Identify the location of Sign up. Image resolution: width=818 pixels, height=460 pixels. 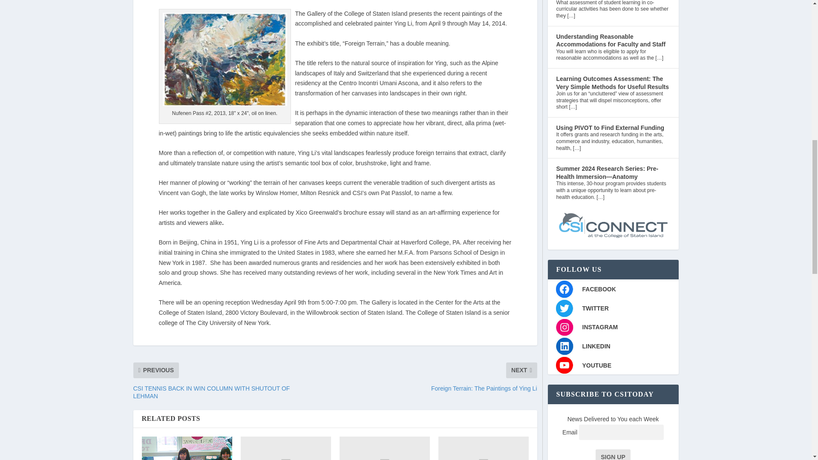
(613, 455).